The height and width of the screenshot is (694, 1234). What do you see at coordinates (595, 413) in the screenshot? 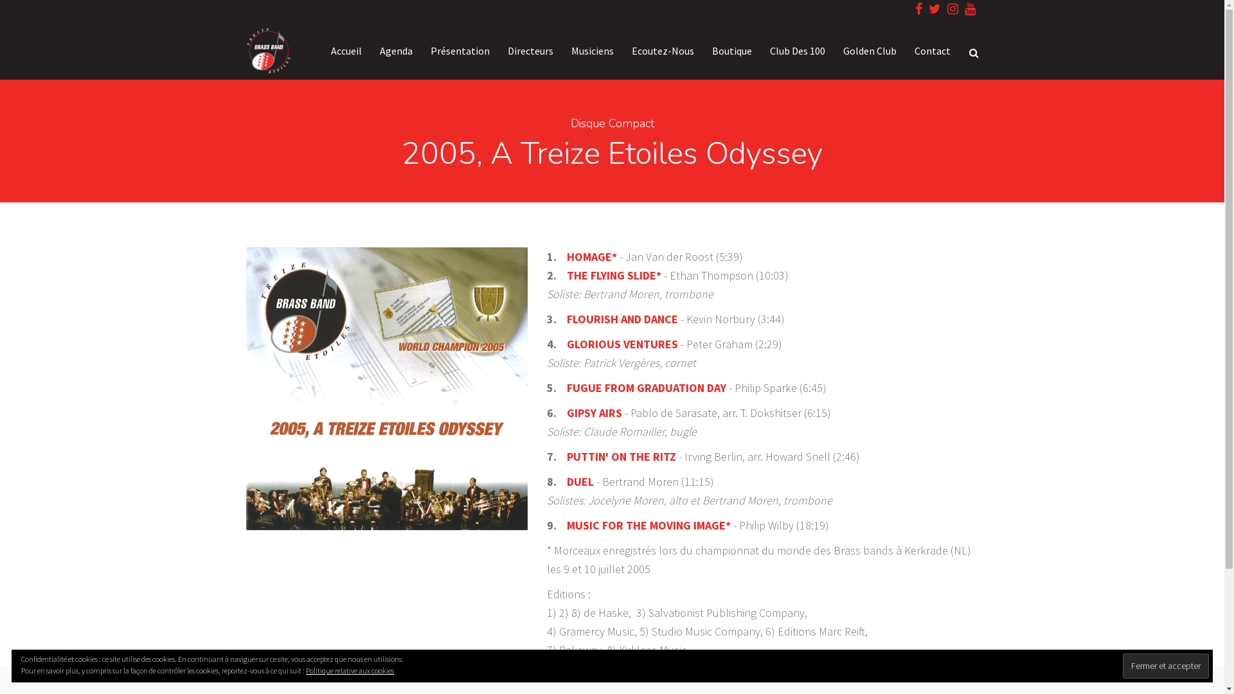
I see `GIPSY AIRS` at bounding box center [595, 413].